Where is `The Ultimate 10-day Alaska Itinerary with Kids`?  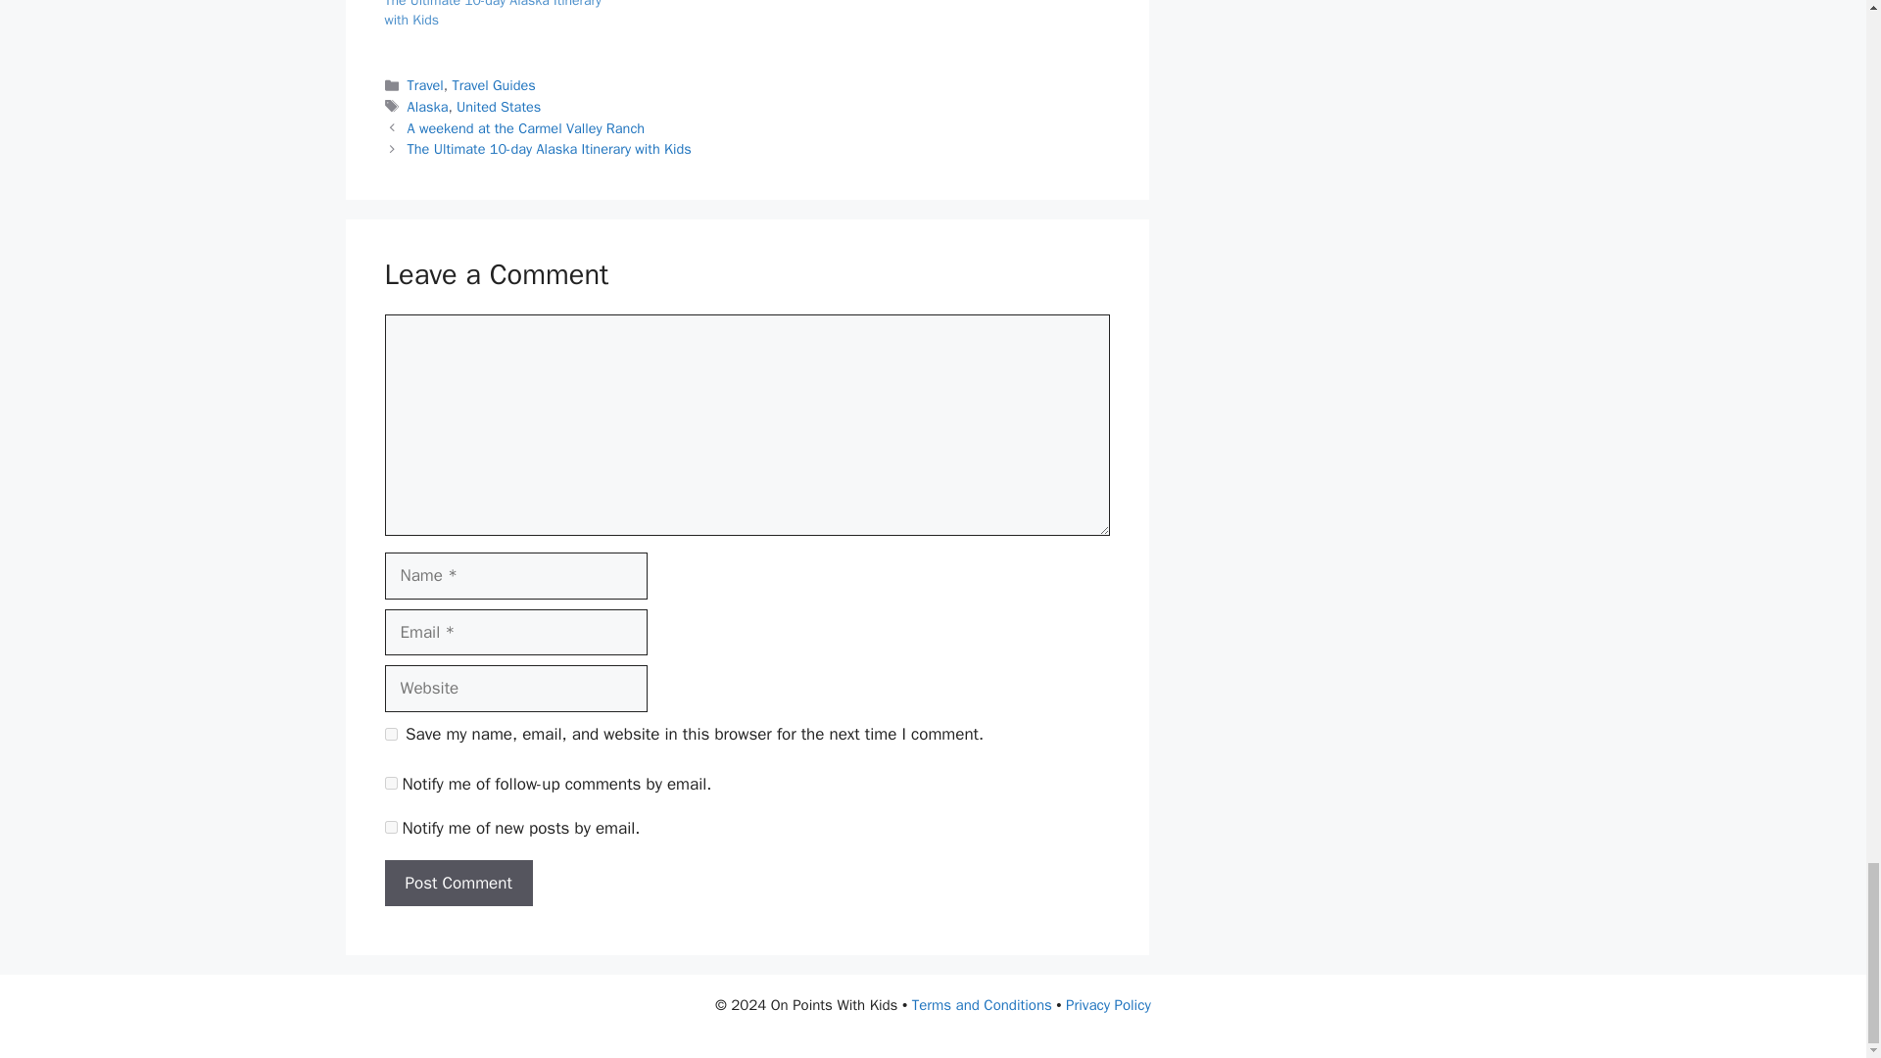 The Ultimate 10-day Alaska Itinerary with Kids is located at coordinates (492, 14).